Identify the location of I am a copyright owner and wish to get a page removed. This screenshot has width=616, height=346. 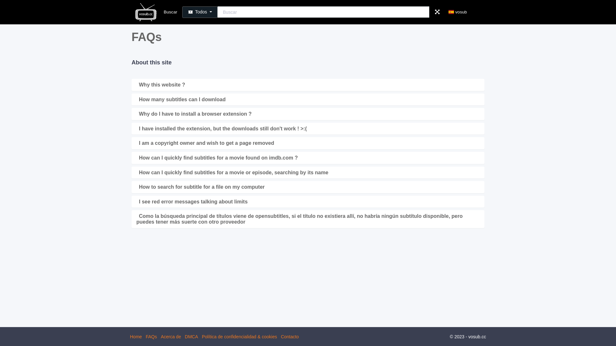
(205, 143).